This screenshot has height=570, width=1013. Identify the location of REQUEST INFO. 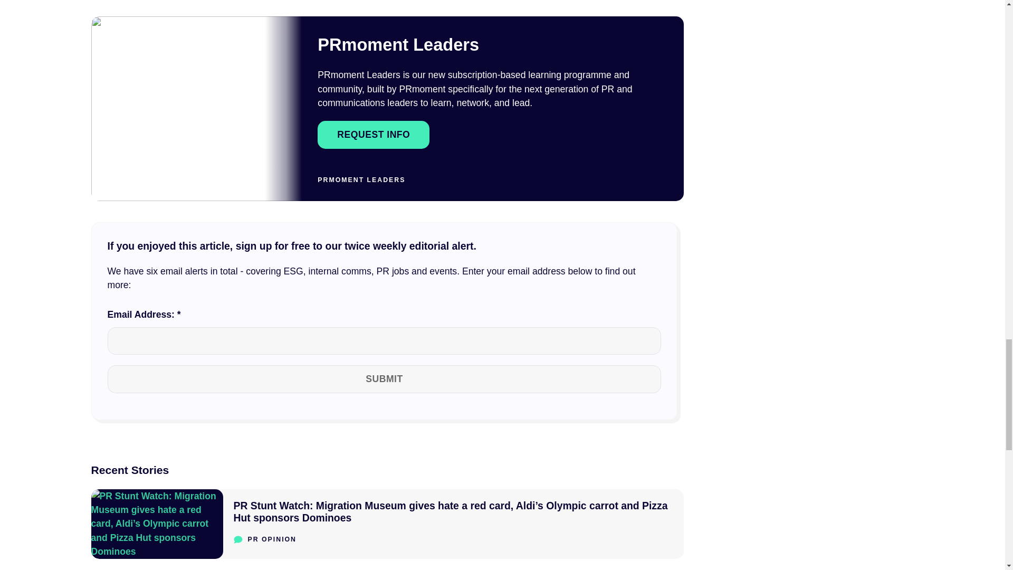
(374, 134).